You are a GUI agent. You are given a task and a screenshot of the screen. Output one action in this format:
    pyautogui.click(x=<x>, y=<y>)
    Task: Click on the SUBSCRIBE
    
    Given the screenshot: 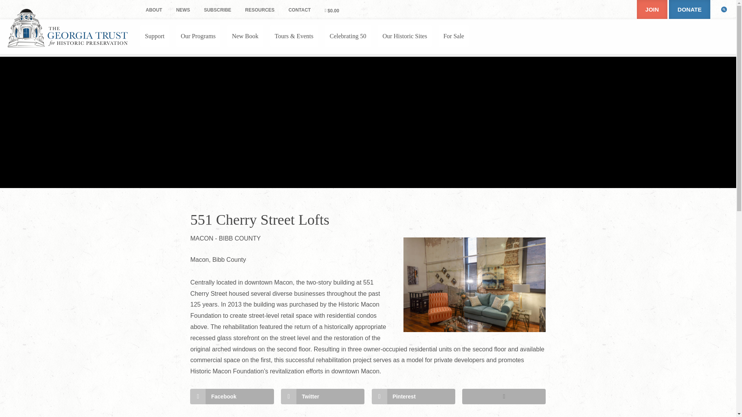 What is the action you would take?
    pyautogui.click(x=218, y=10)
    